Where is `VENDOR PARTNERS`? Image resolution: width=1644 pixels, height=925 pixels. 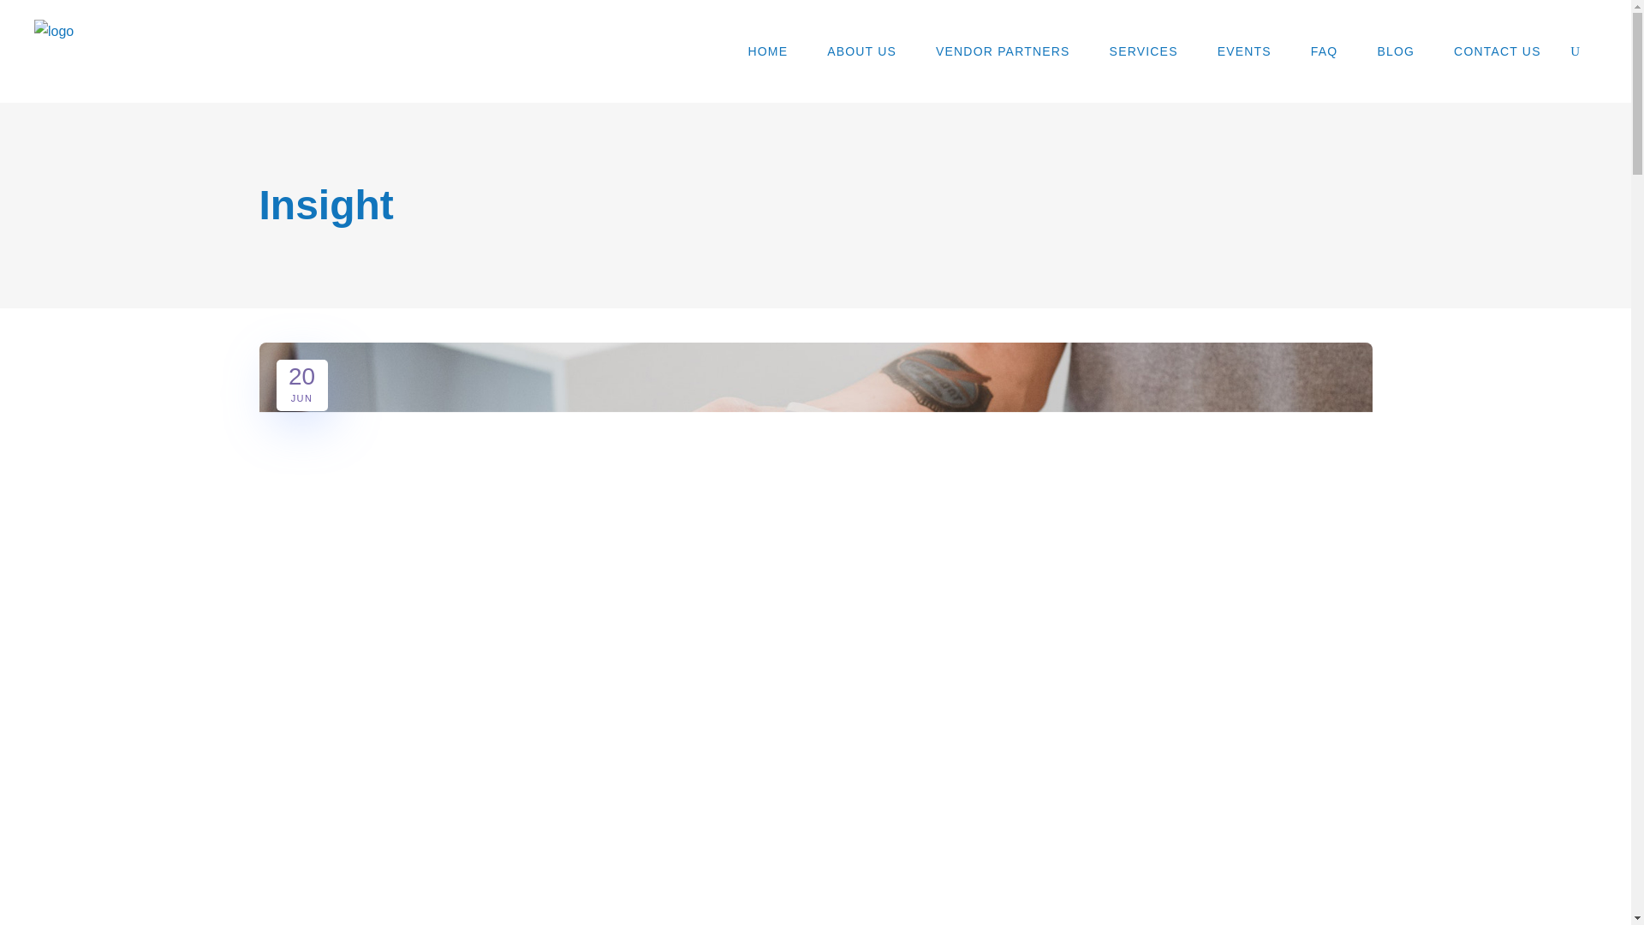 VENDOR PARTNERS is located at coordinates (1002, 51).